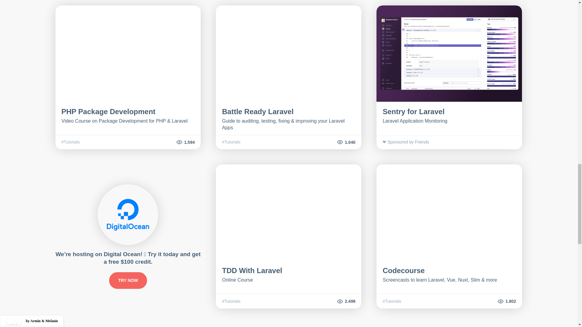 Image resolution: width=582 pixels, height=327 pixels. I want to click on PHP Package Development, so click(108, 111).